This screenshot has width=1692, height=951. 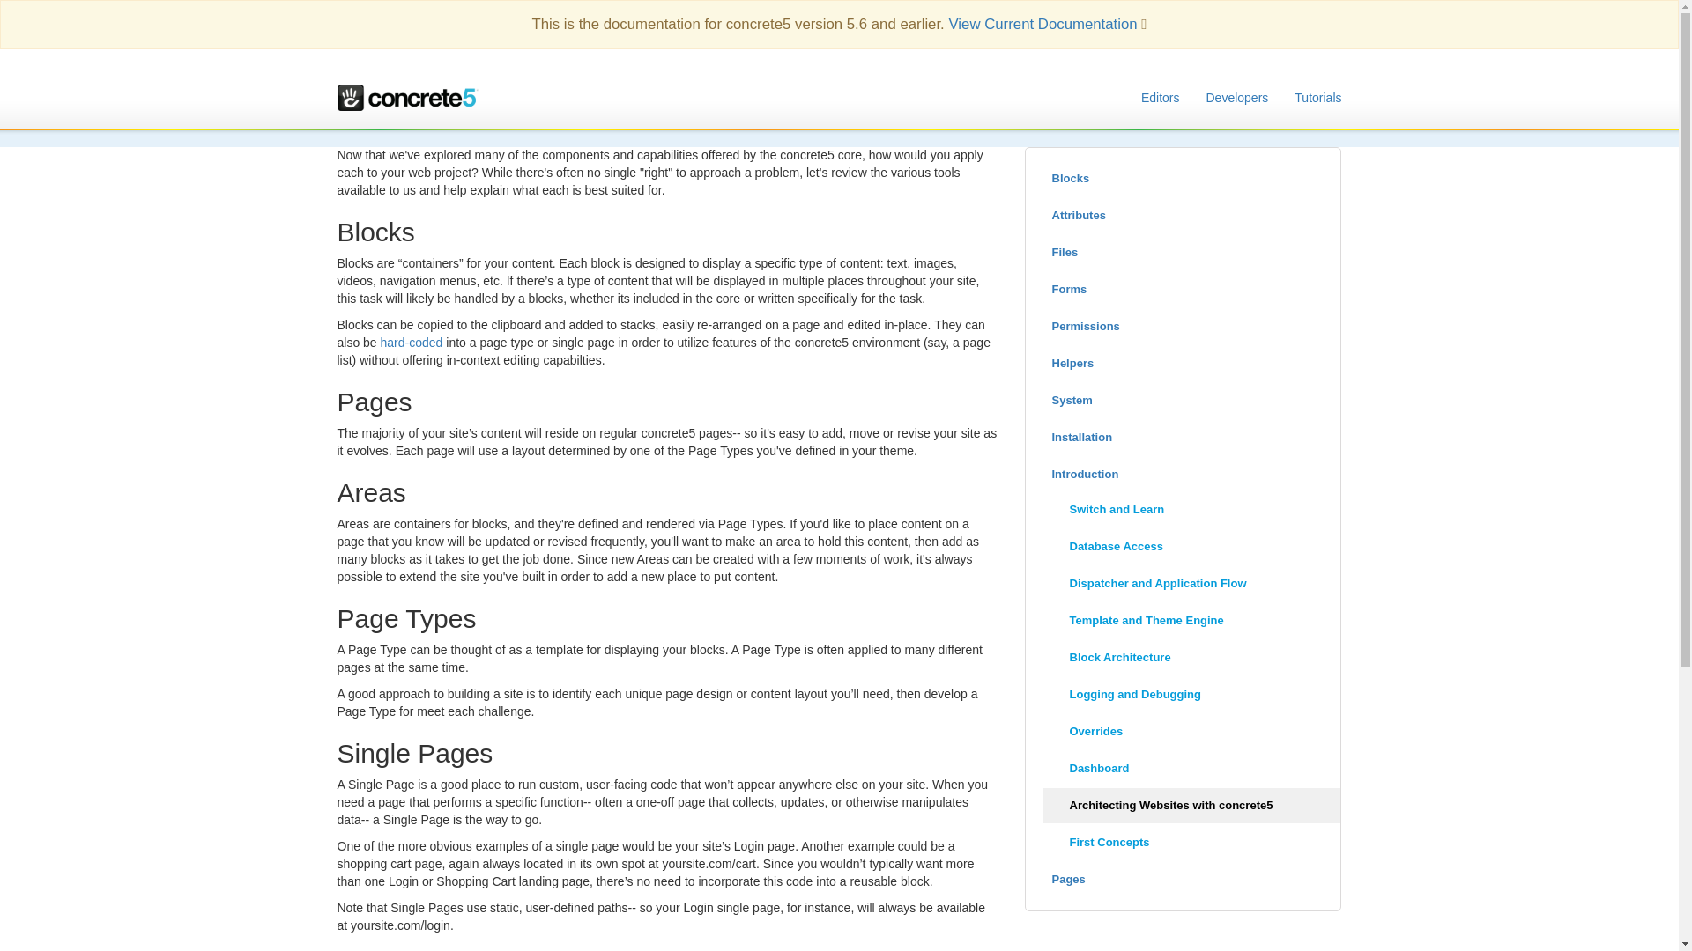 I want to click on Introduction, so click(x=1183, y=475).